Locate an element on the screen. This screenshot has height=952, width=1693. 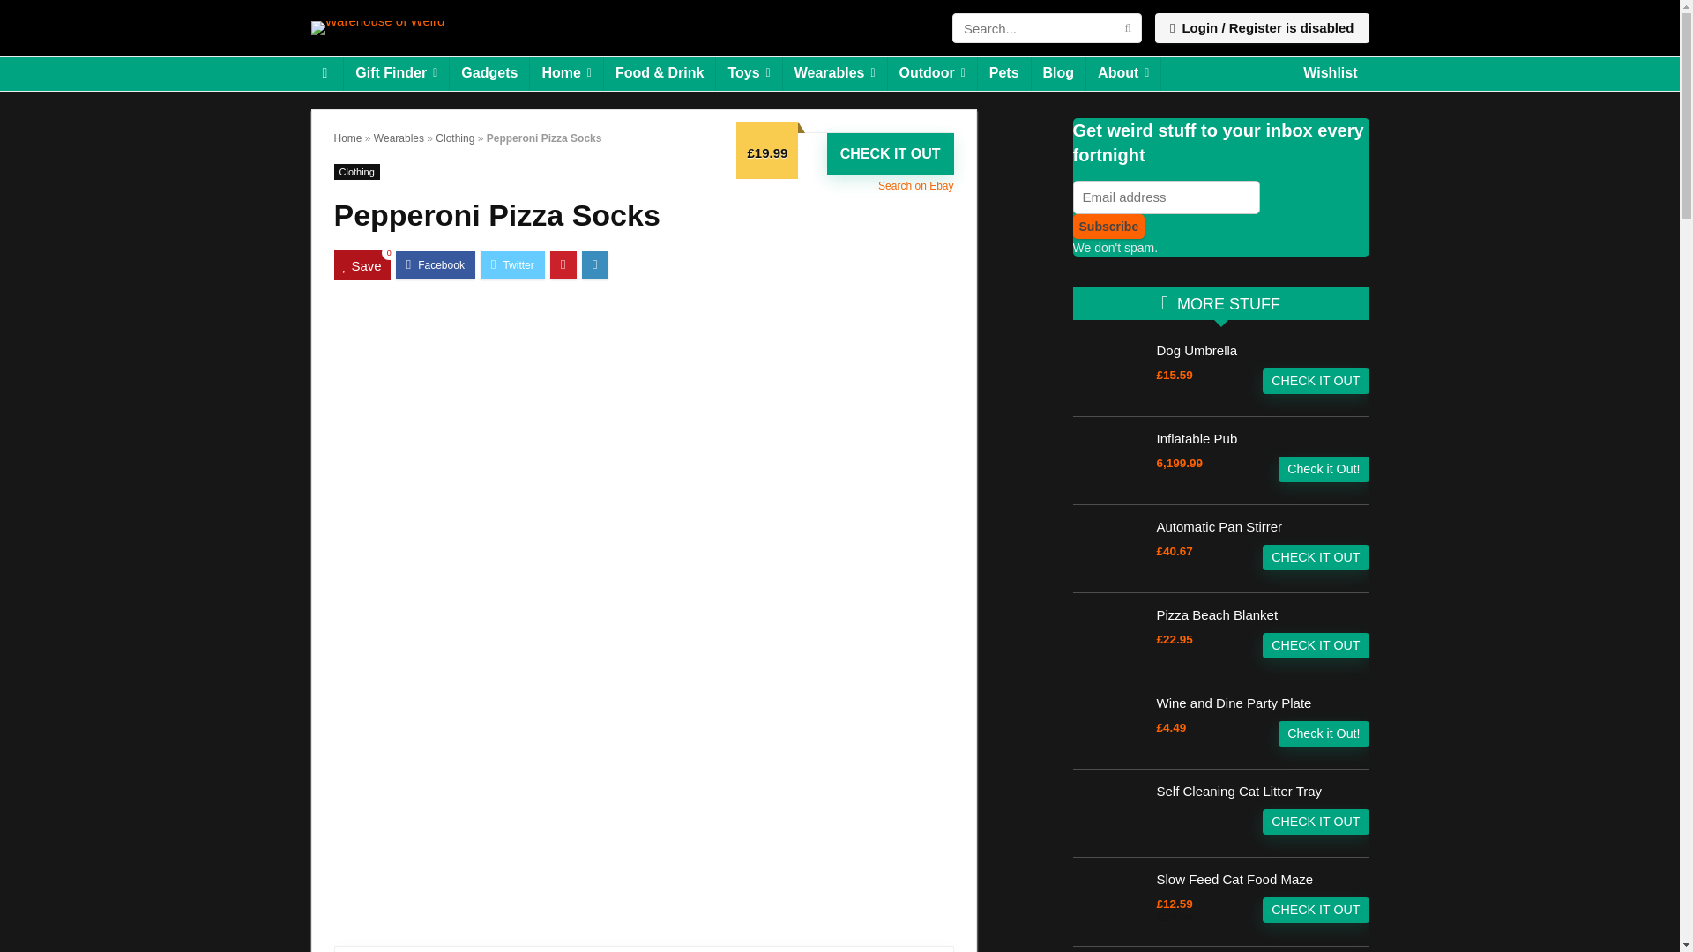
Wearables is located at coordinates (834, 73).